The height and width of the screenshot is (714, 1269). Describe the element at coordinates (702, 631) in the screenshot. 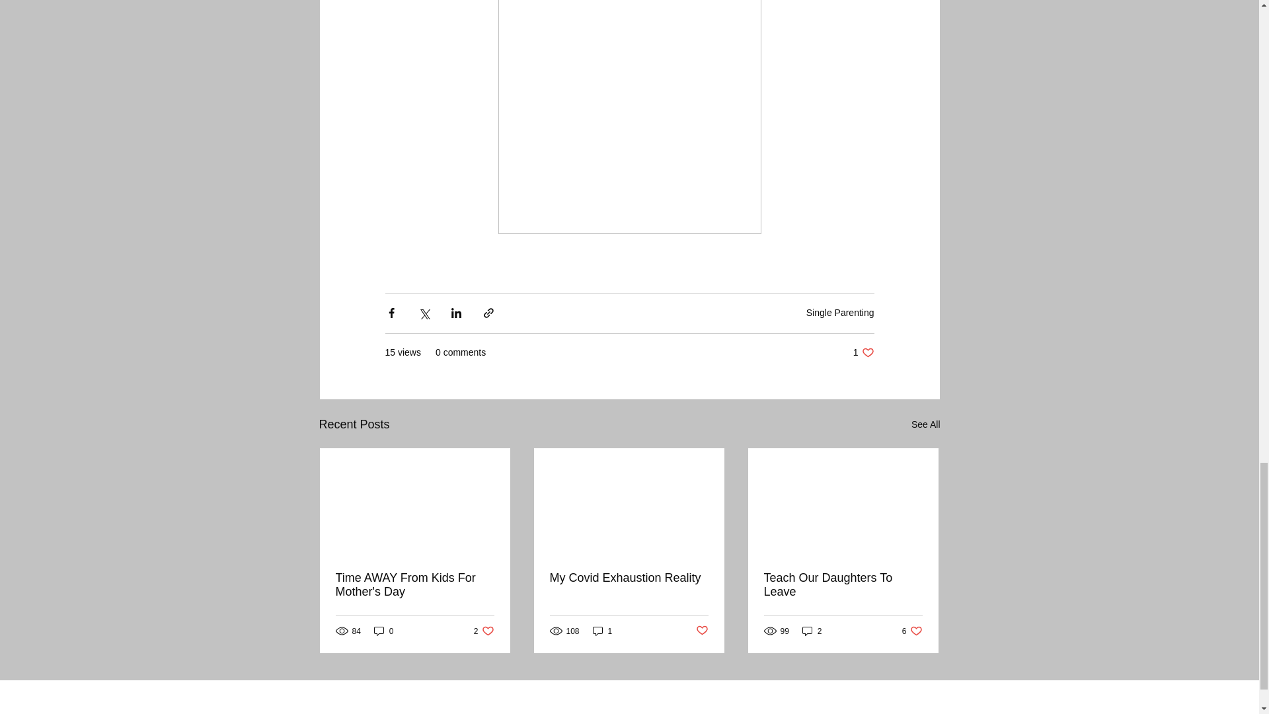

I see `2` at that location.